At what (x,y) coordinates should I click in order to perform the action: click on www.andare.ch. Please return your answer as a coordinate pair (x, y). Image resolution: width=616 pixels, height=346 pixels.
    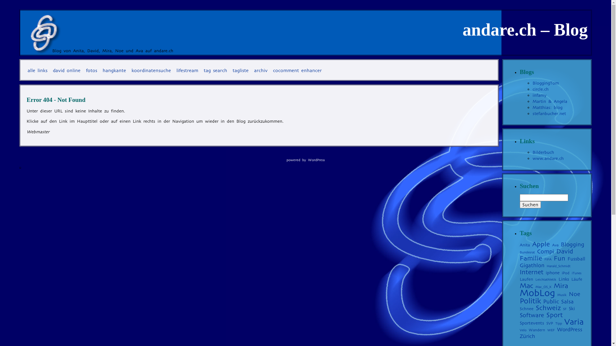
    Looking at the image, I should click on (548, 158).